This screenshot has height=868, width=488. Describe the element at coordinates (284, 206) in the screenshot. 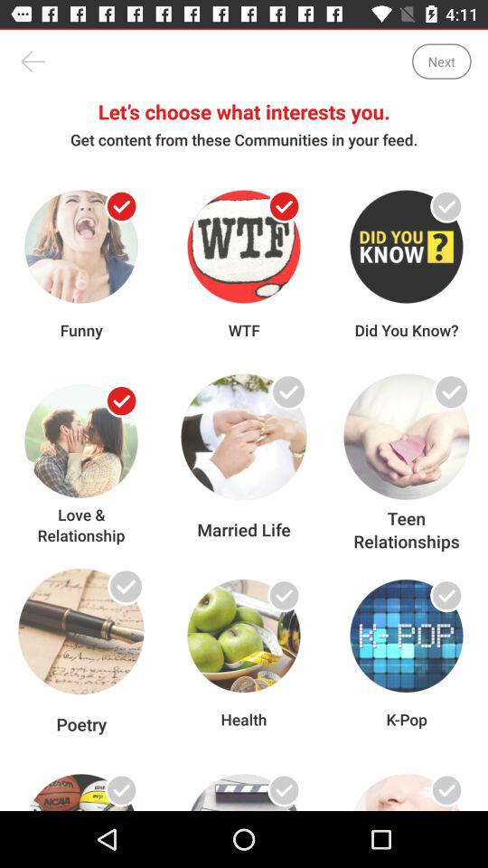

I see `selection check box` at that location.